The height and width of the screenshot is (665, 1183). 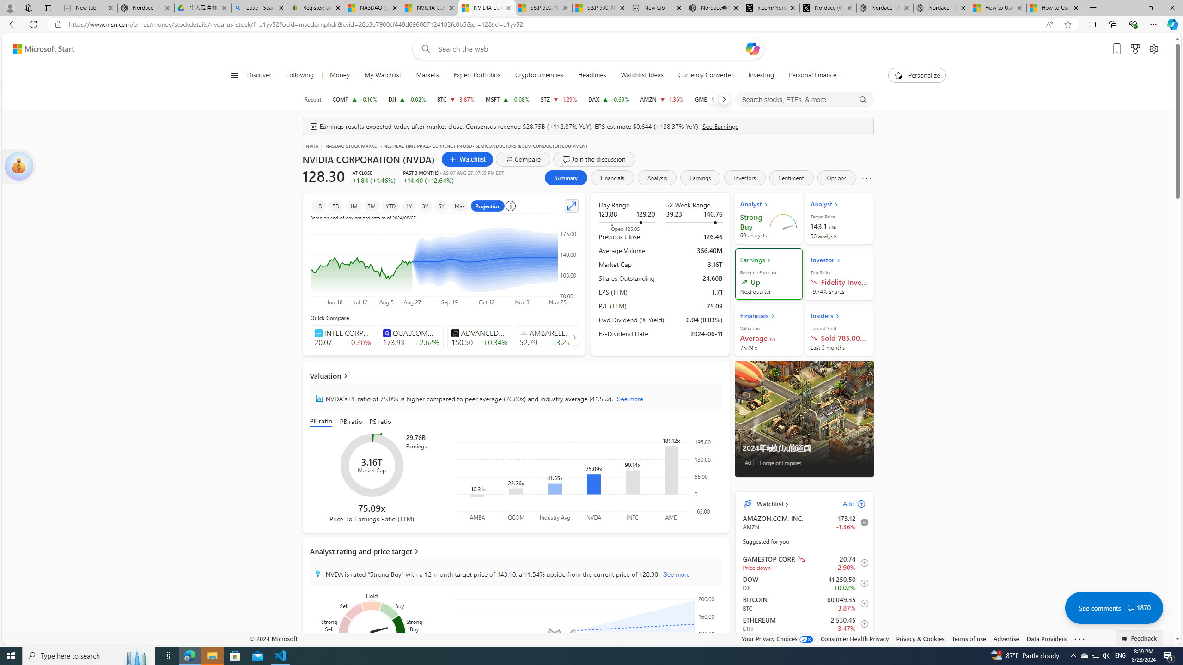 I want to click on 1D, so click(x=319, y=206).